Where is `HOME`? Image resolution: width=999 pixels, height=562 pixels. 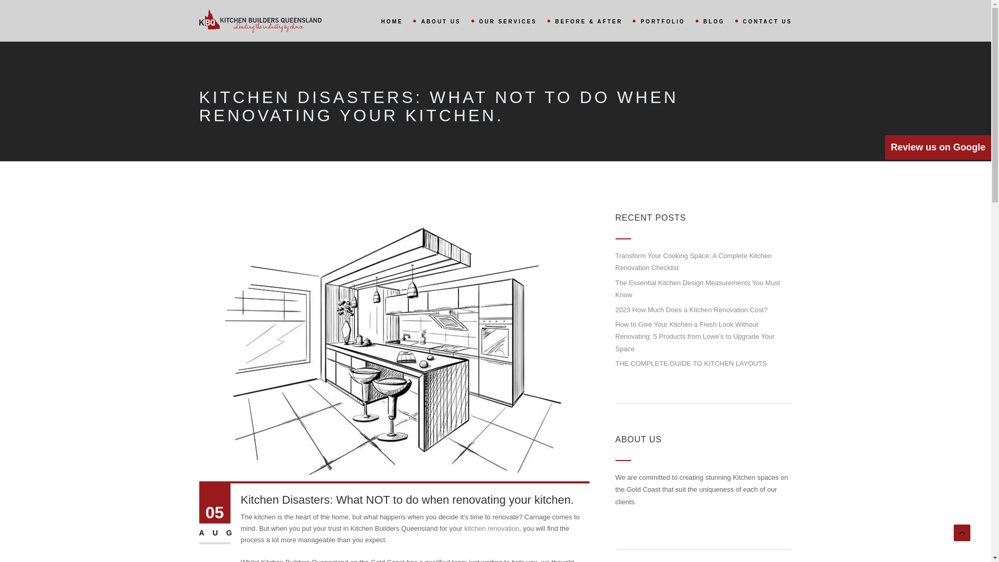
HOME is located at coordinates (398, 21).